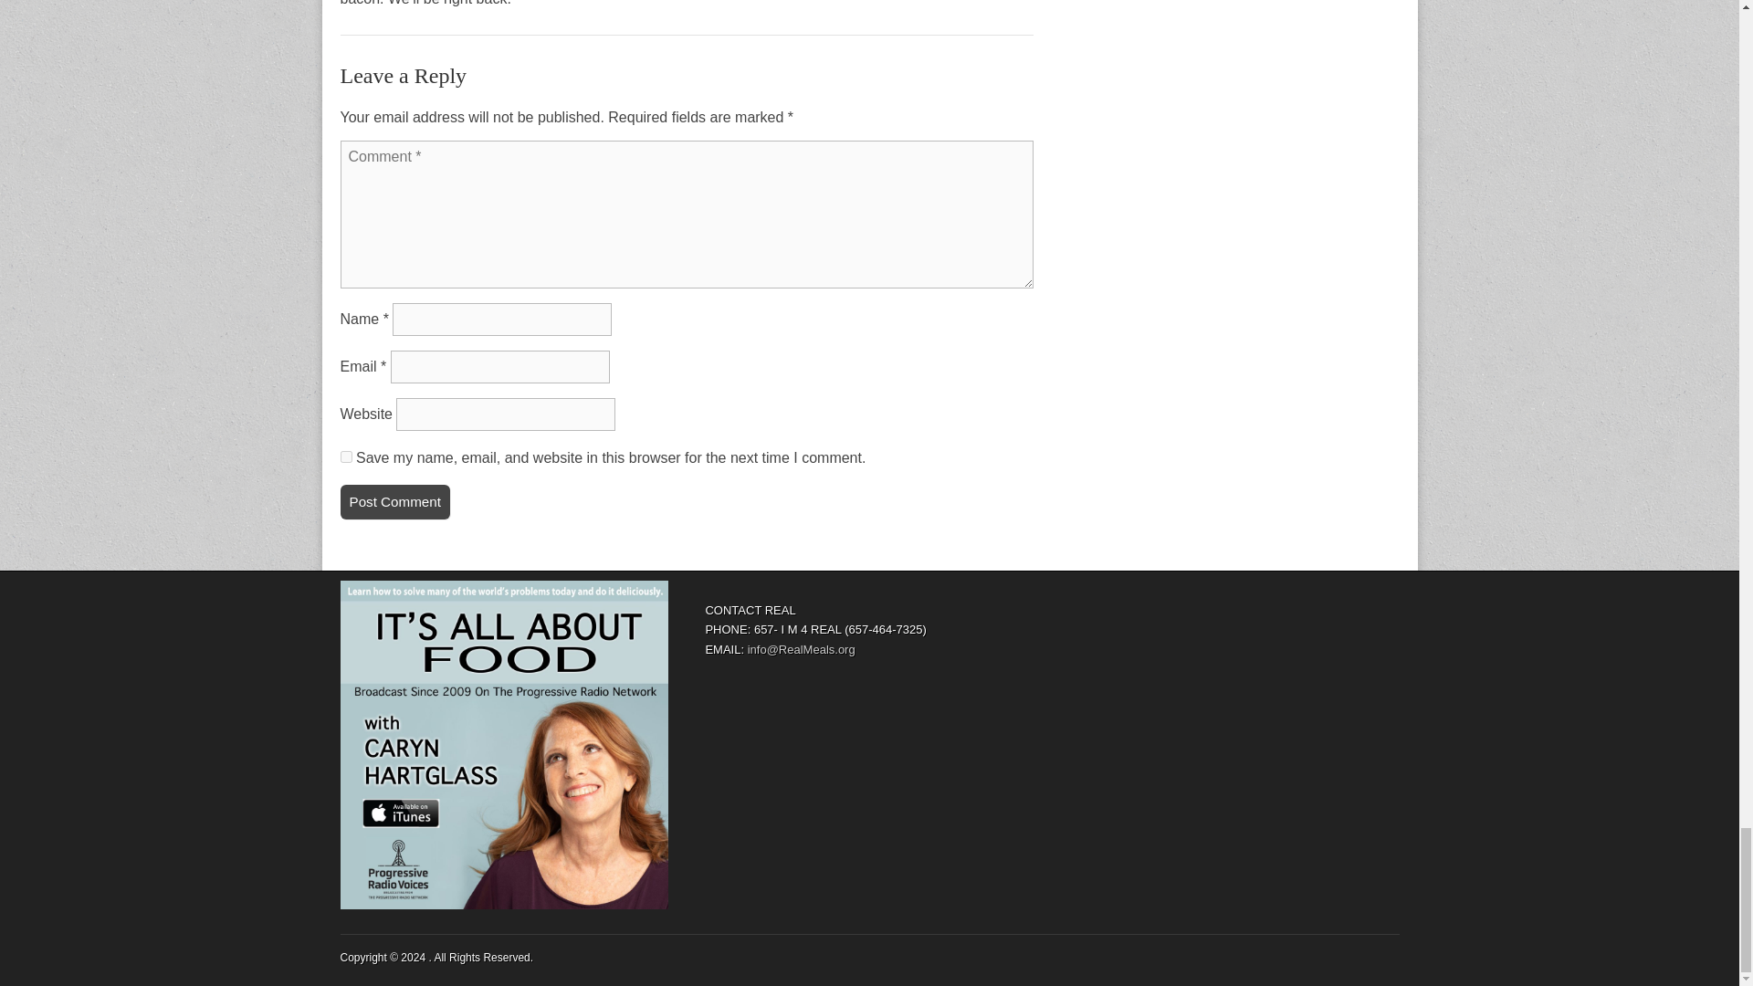  I want to click on Listen on Itunes, so click(504, 745).